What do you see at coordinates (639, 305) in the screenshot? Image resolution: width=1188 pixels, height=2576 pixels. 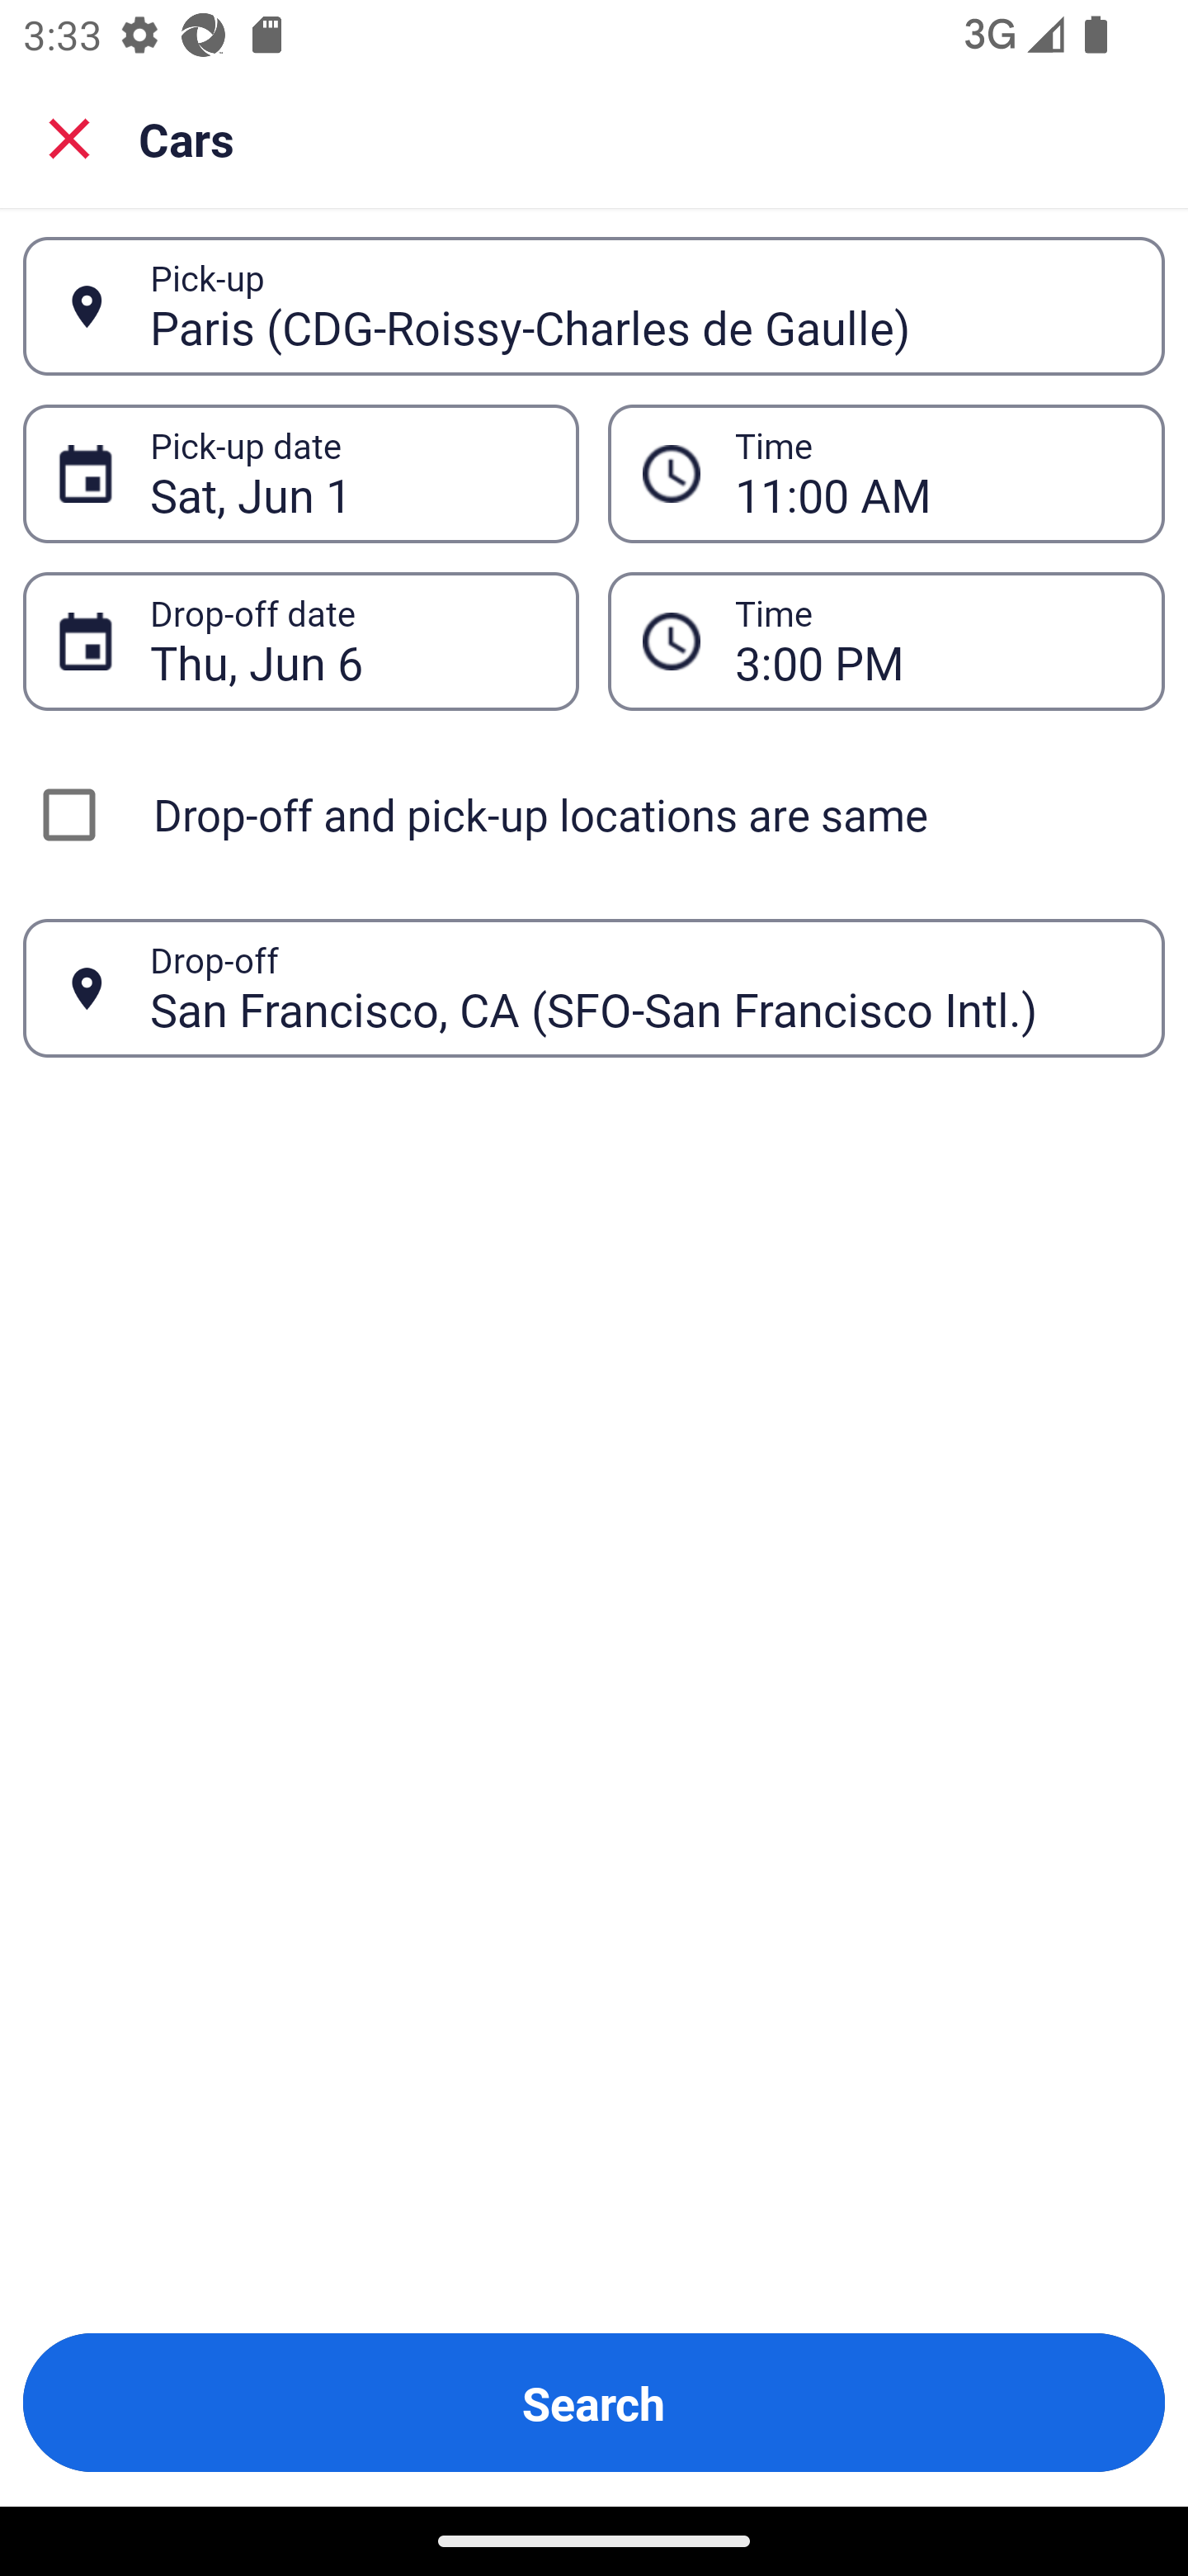 I see `Paris (CDG-Roissy-Charles de Gaulle)` at bounding box center [639, 305].